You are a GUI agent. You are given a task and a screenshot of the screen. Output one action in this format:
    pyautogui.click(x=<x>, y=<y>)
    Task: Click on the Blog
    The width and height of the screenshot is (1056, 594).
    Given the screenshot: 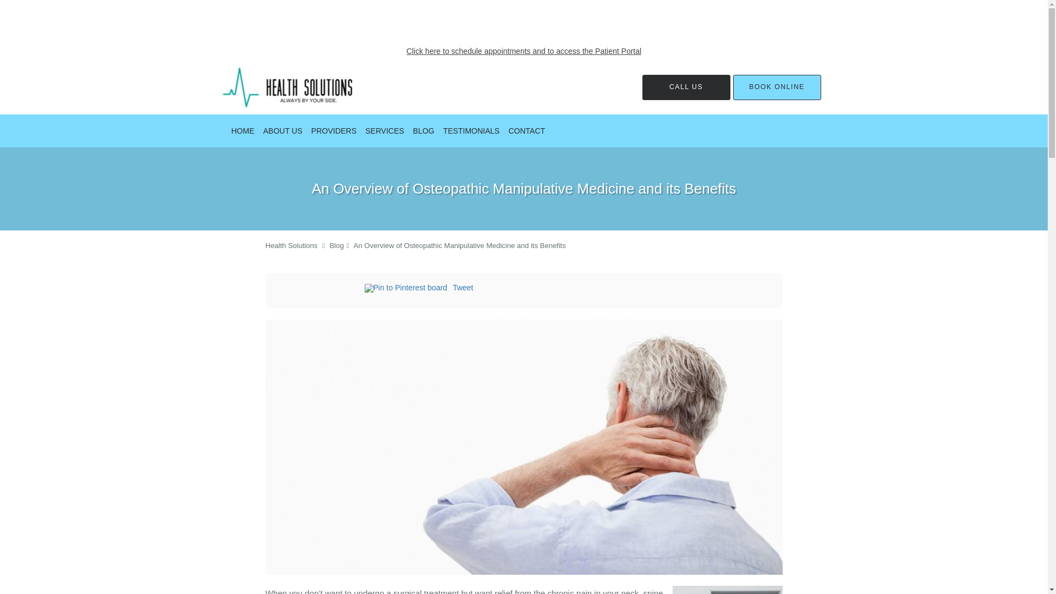 What is the action you would take?
    pyautogui.click(x=337, y=245)
    